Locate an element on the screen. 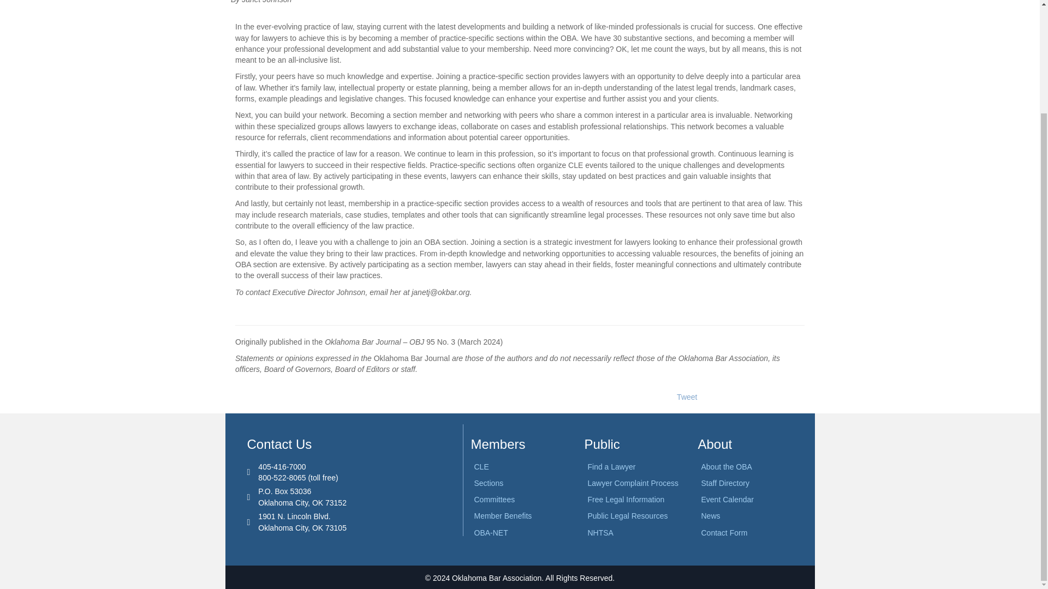 This screenshot has width=1048, height=589. Lawyer Complaint Process is located at coordinates (632, 483).